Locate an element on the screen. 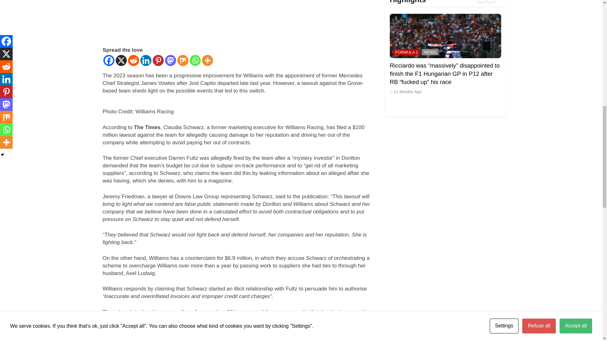  Pinterest is located at coordinates (157, 60).